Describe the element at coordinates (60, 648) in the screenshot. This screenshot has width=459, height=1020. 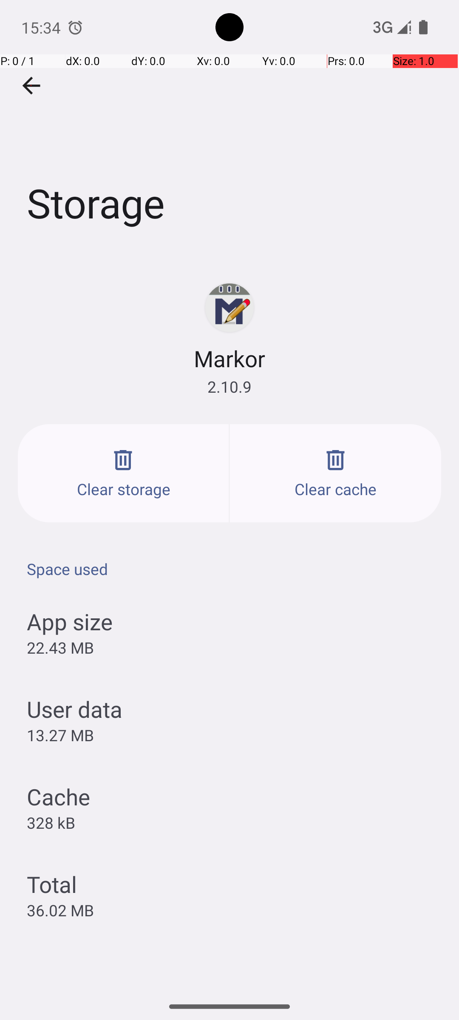
I see `22.43 MB` at that location.